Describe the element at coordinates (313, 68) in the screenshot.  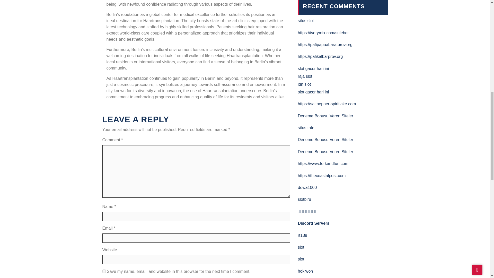
I see `slot gacor hari ini` at that location.